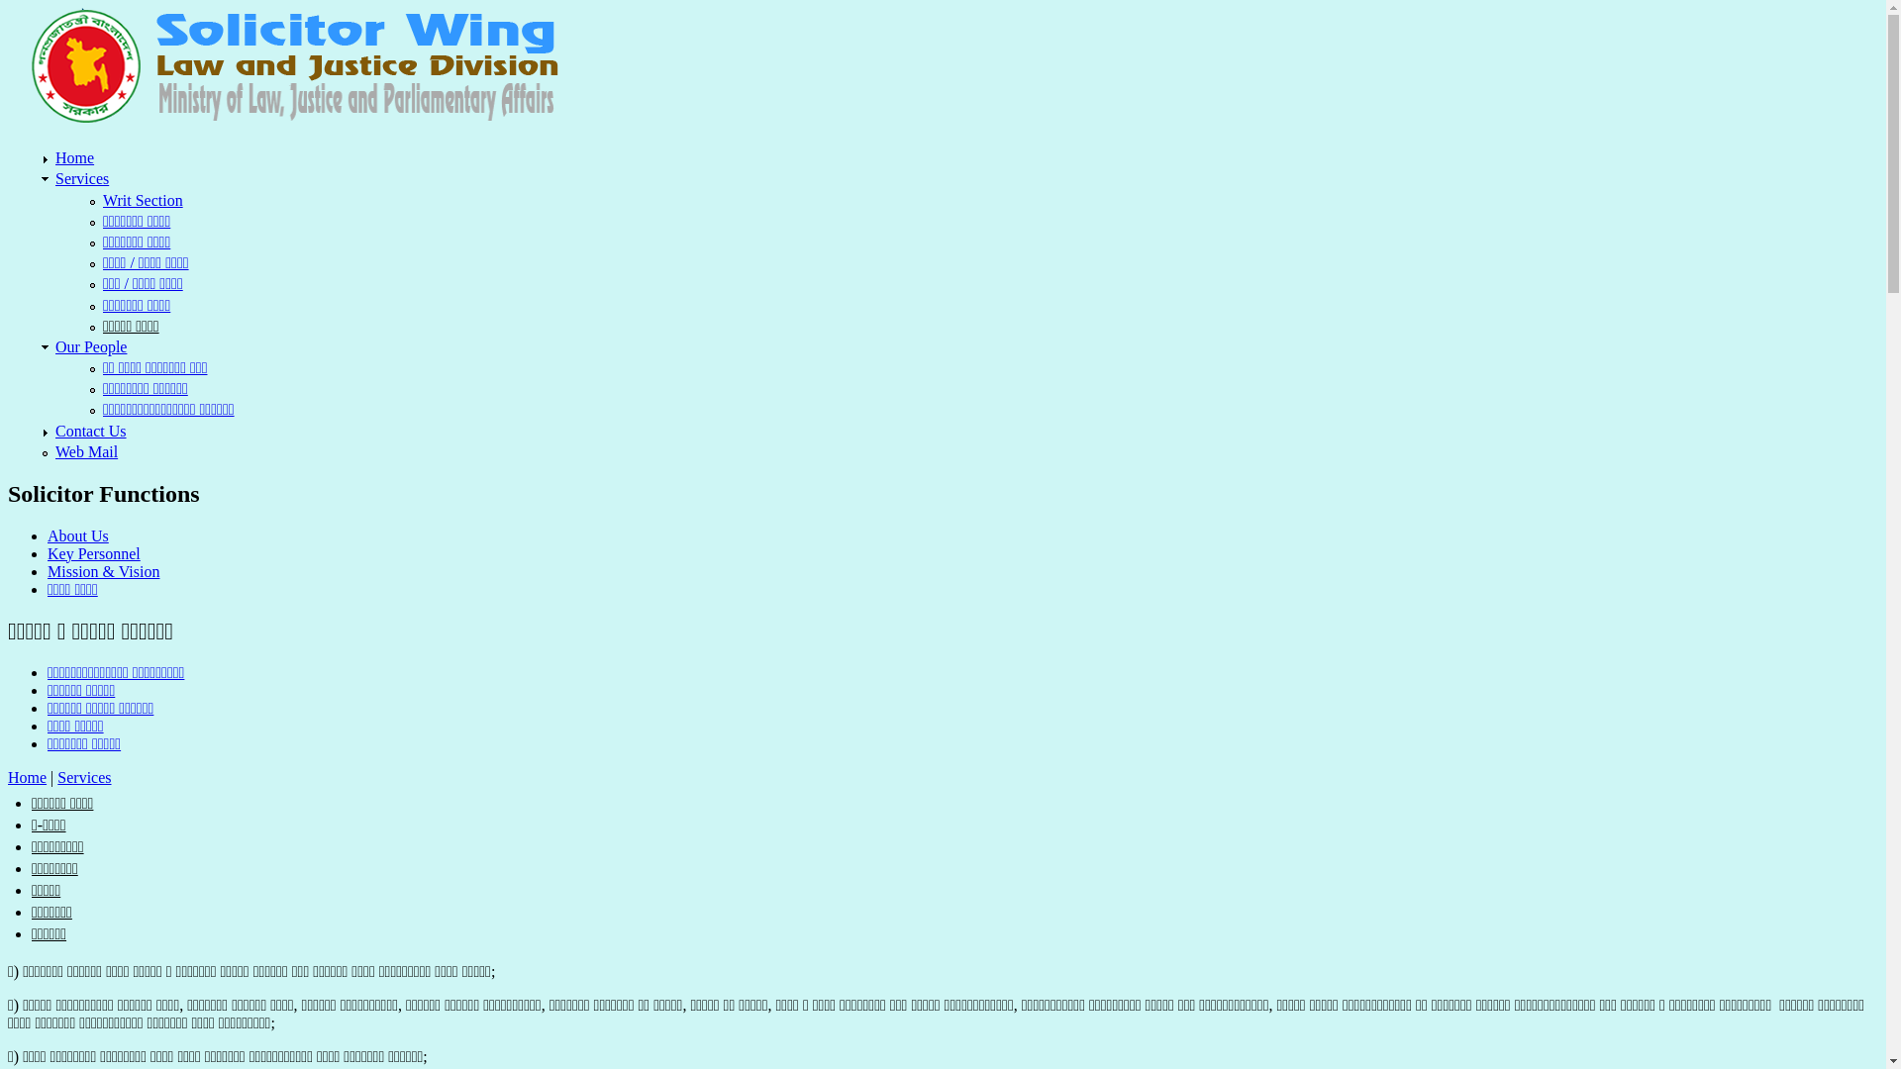 The height and width of the screenshot is (1069, 1901). What do you see at coordinates (103, 572) in the screenshot?
I see `Mission & Vision` at bounding box center [103, 572].